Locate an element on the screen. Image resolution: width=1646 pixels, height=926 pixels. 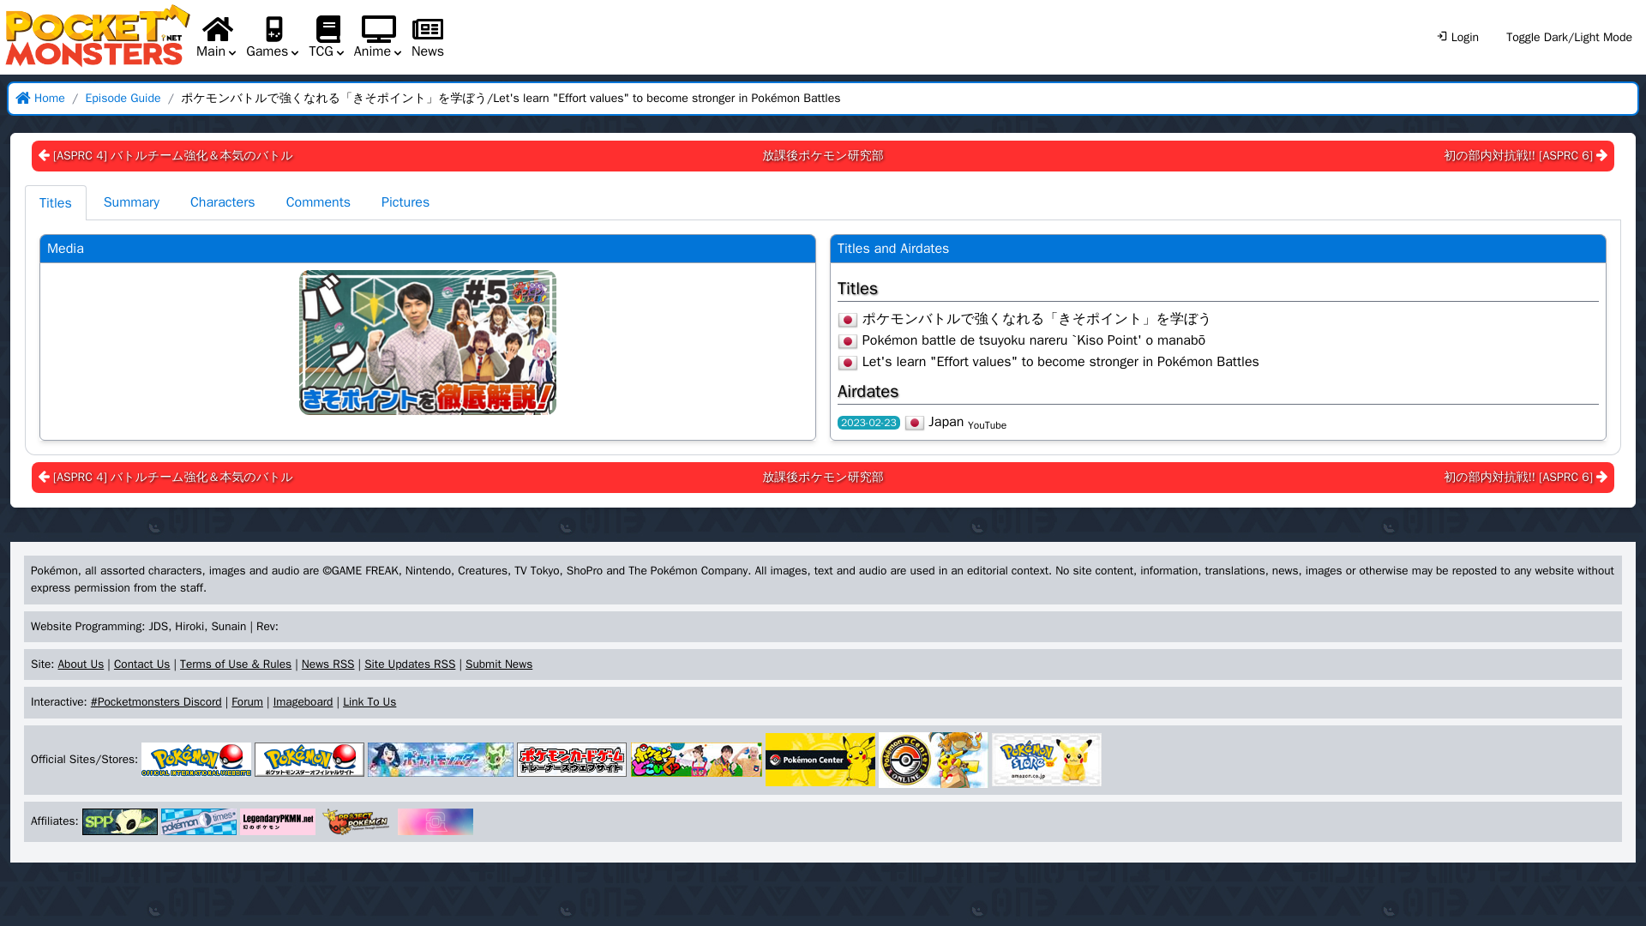
Games is located at coordinates (273, 38).